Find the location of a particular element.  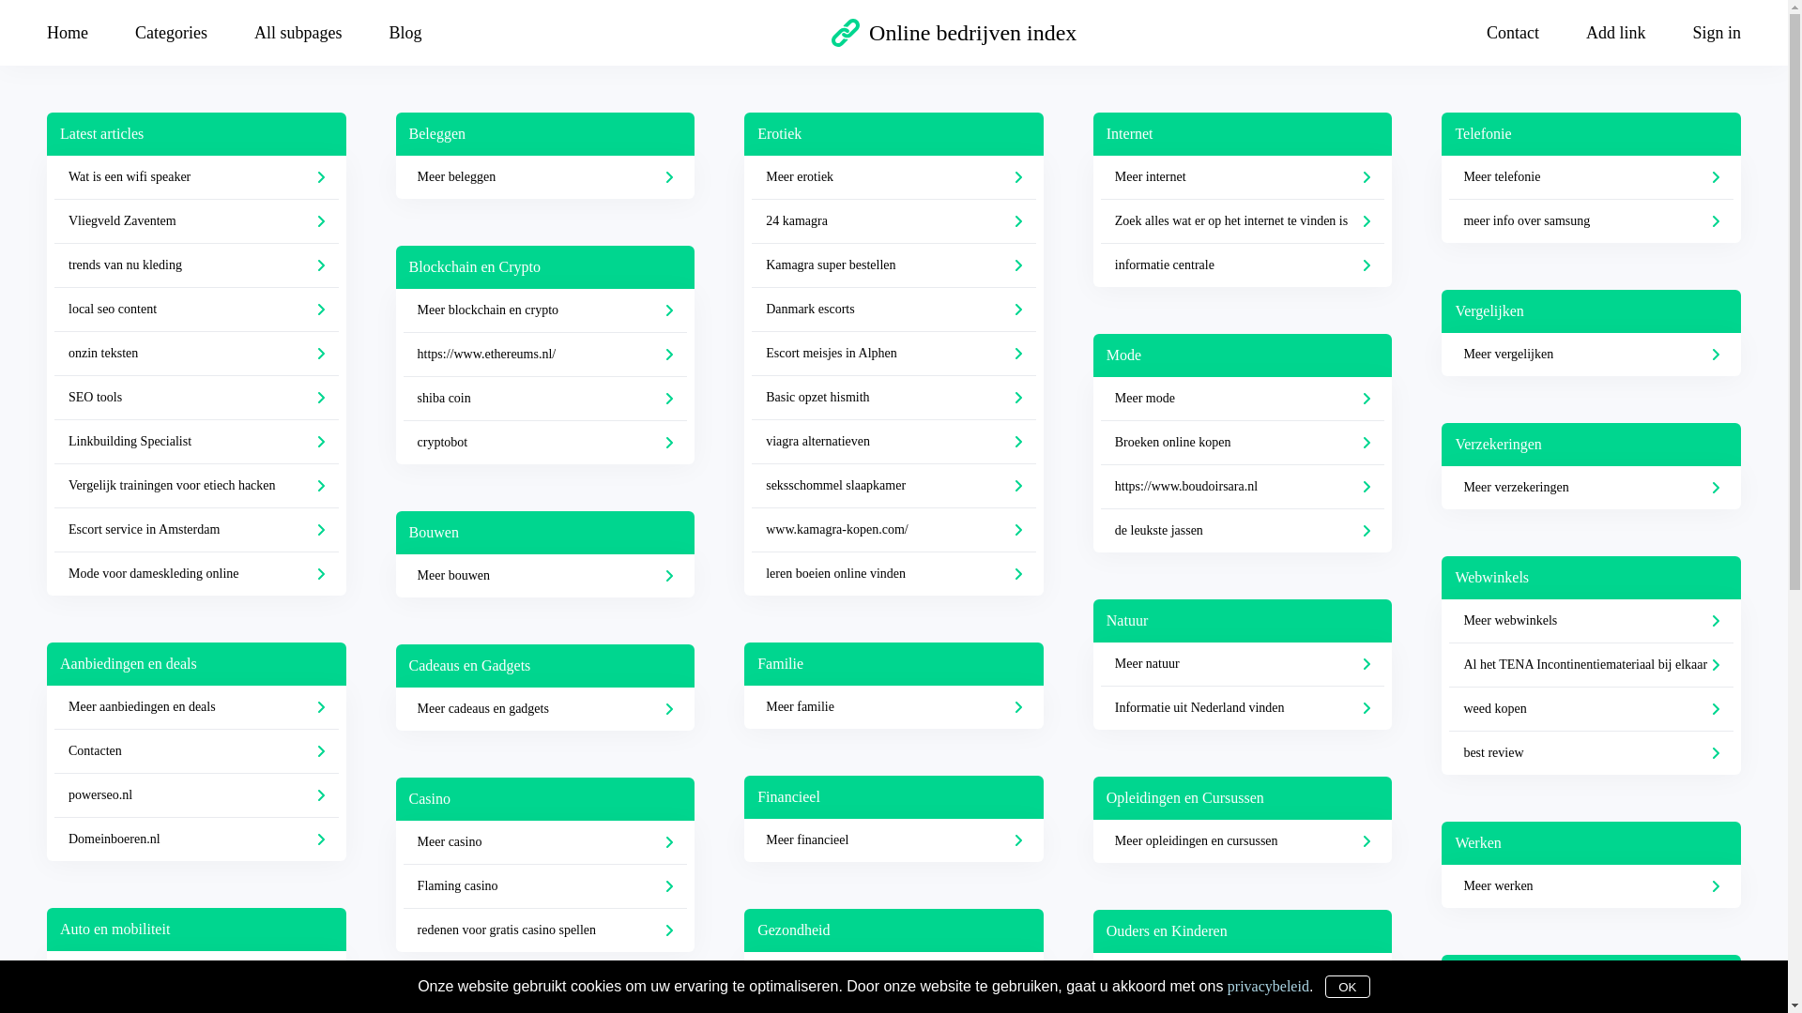

Add link is located at coordinates (1616, 32).